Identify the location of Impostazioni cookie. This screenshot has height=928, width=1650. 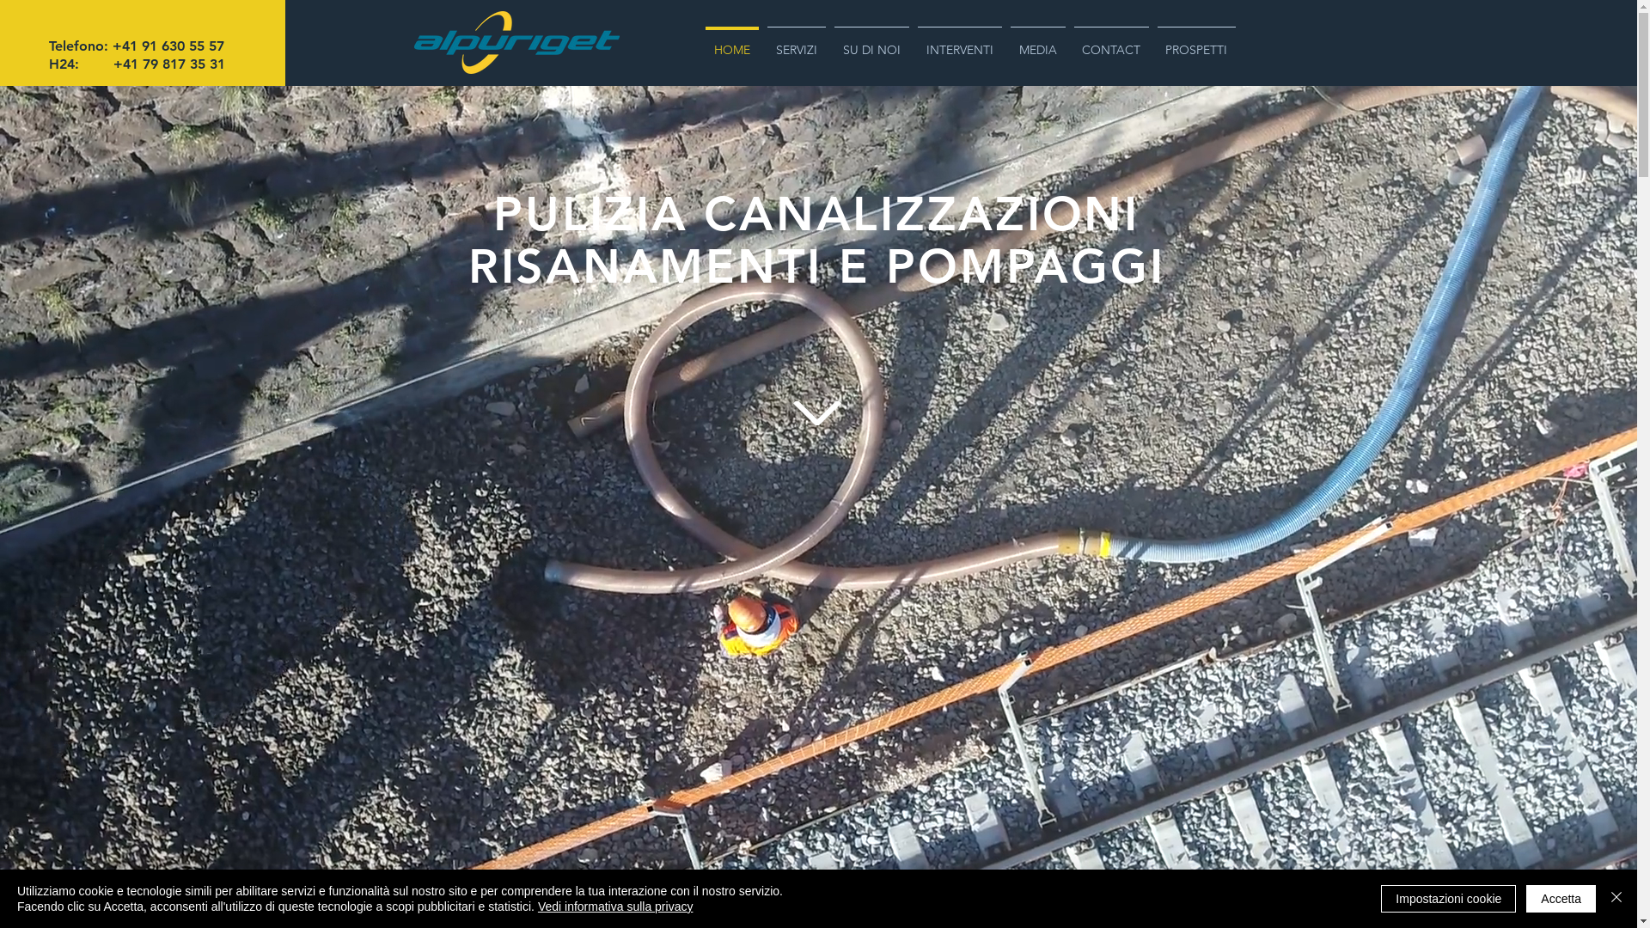
(1449, 899).